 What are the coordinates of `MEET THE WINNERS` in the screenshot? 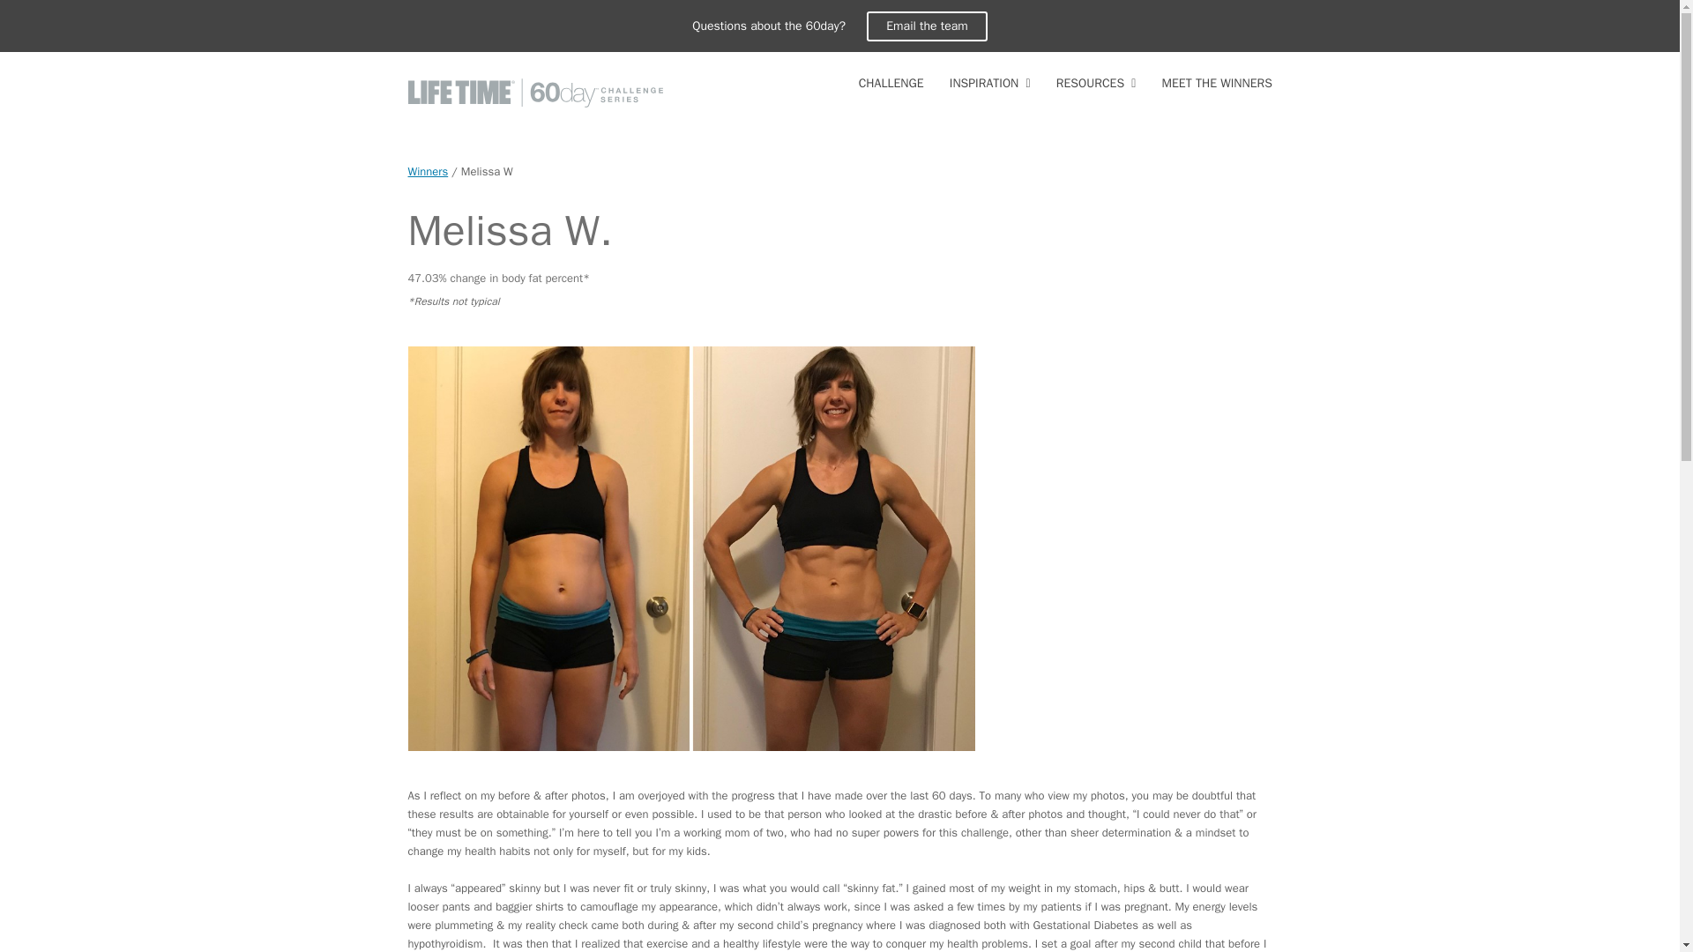 It's located at (1217, 84).